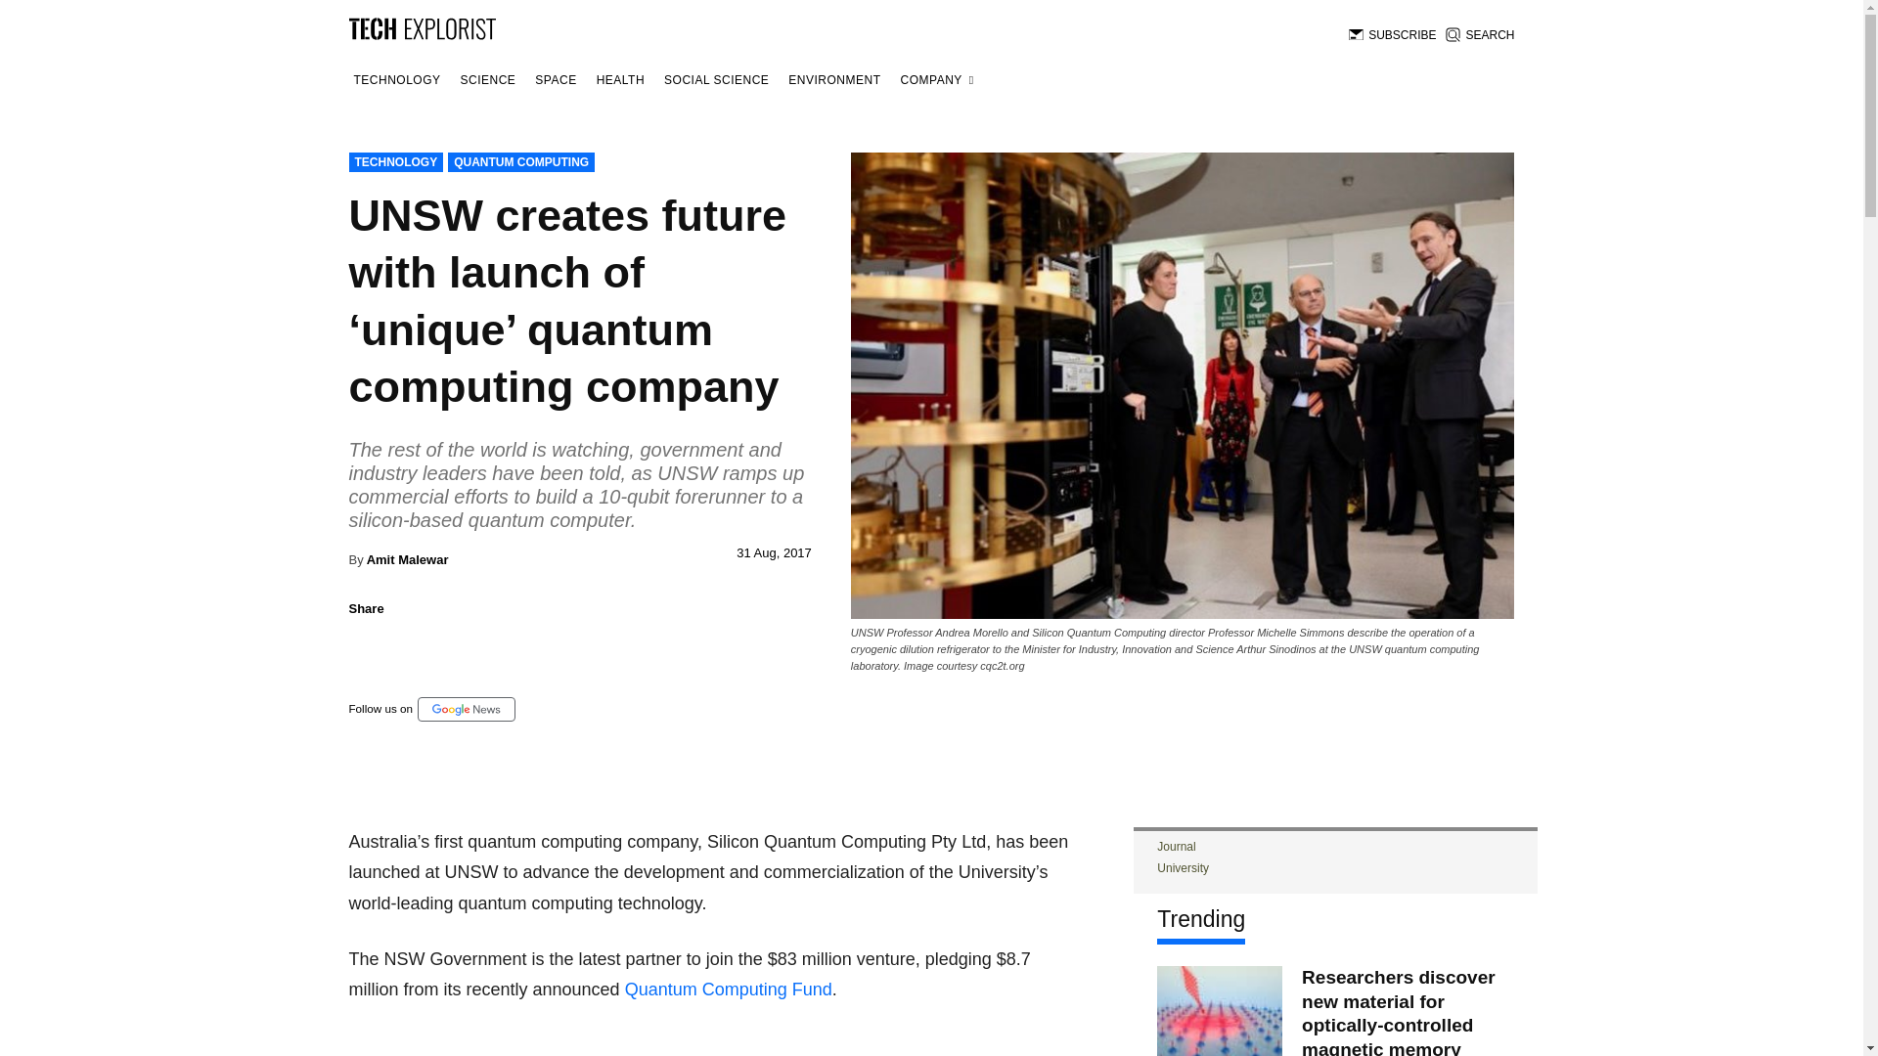  I want to click on QUANTUM COMPUTING, so click(521, 162).